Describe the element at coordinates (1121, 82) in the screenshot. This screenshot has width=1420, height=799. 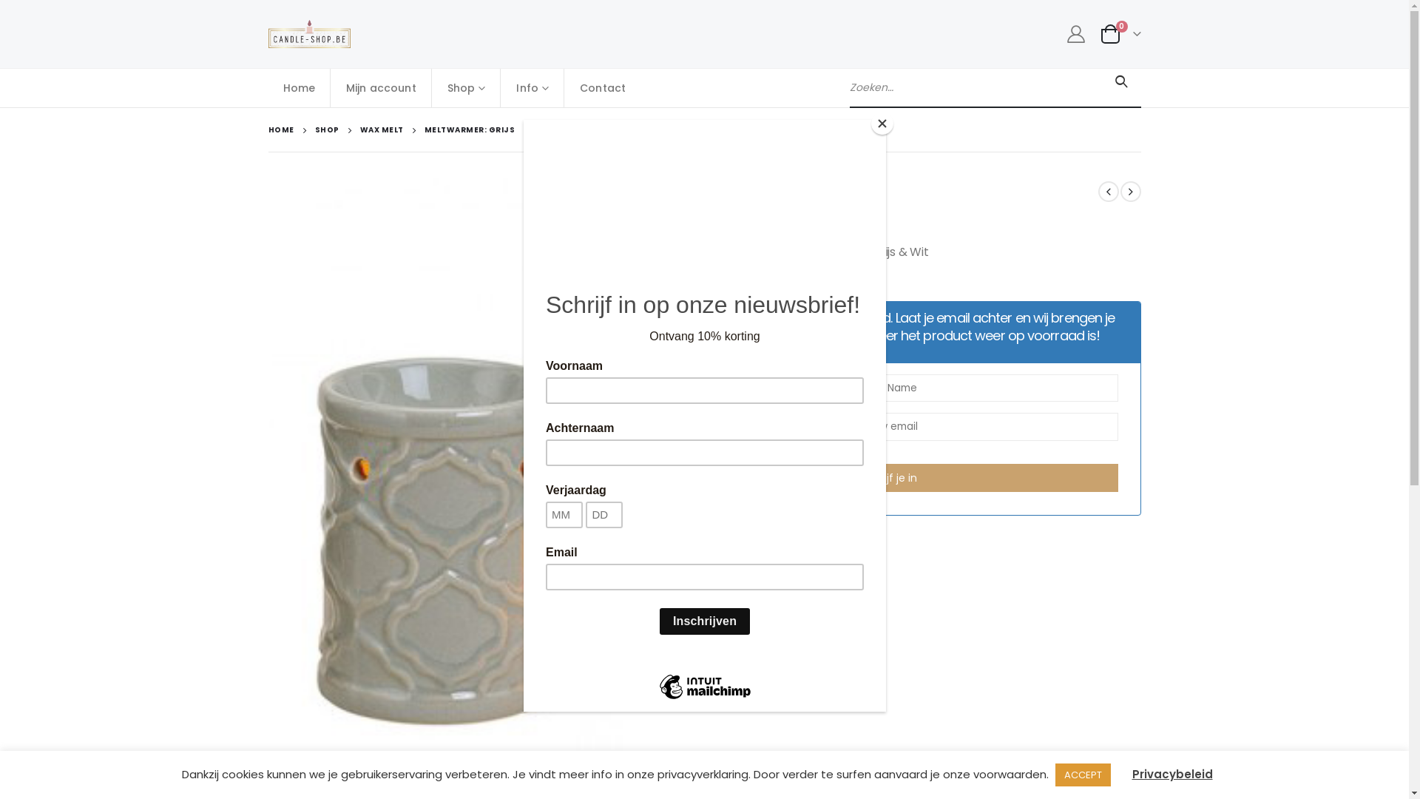
I see `Zoeken` at that location.